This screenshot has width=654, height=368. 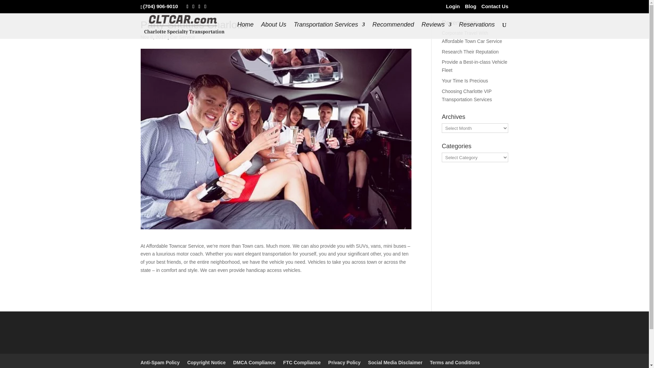 What do you see at coordinates (455, 363) in the screenshot?
I see `Terms and Conditions` at bounding box center [455, 363].